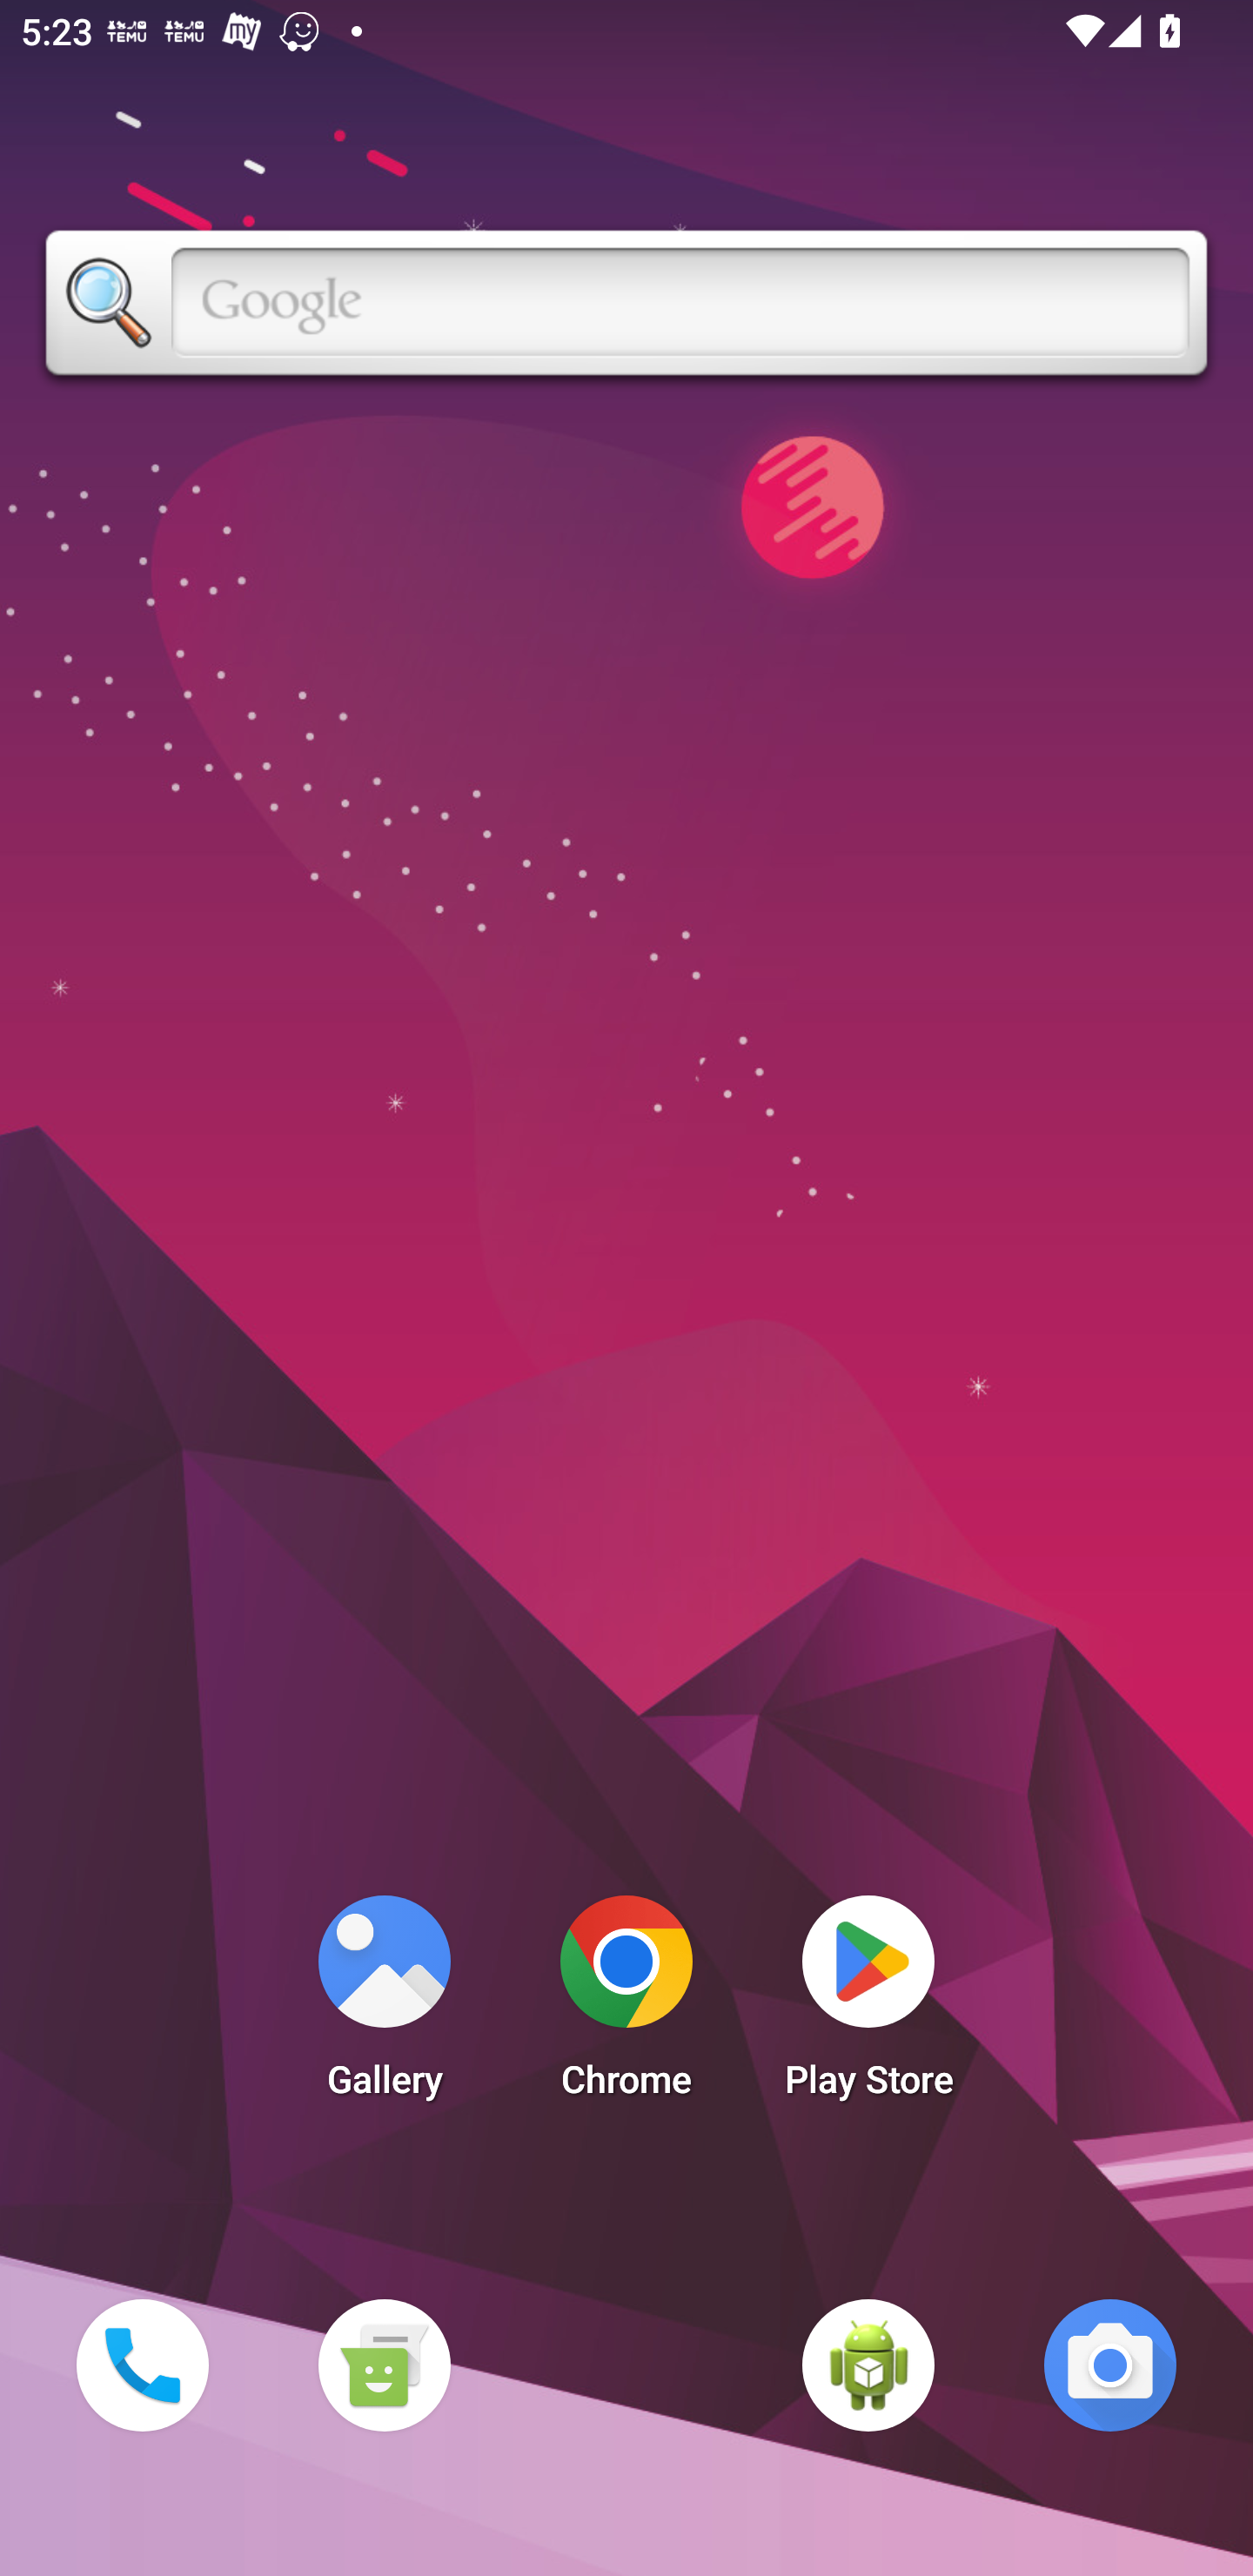 The width and height of the screenshot is (1253, 2576). I want to click on Messaging, so click(384, 2365).